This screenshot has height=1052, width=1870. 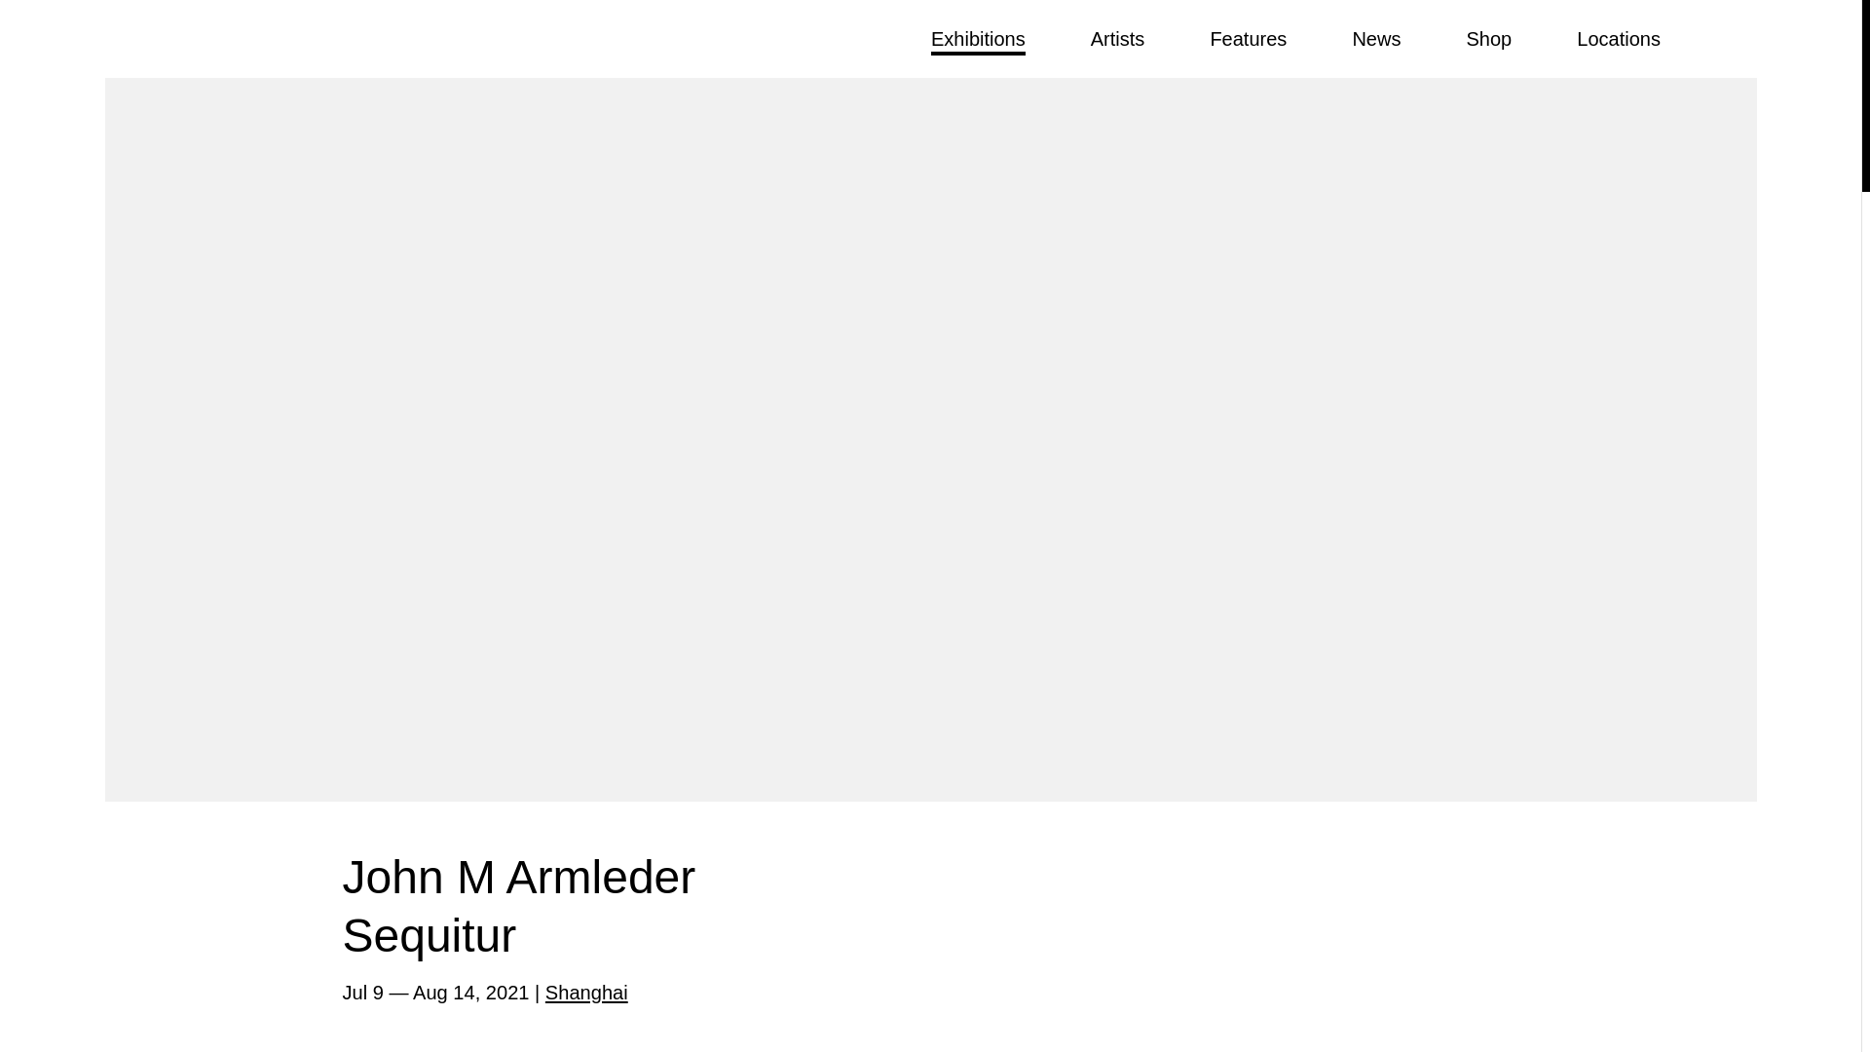 What do you see at coordinates (1618, 39) in the screenshot?
I see `Locations` at bounding box center [1618, 39].